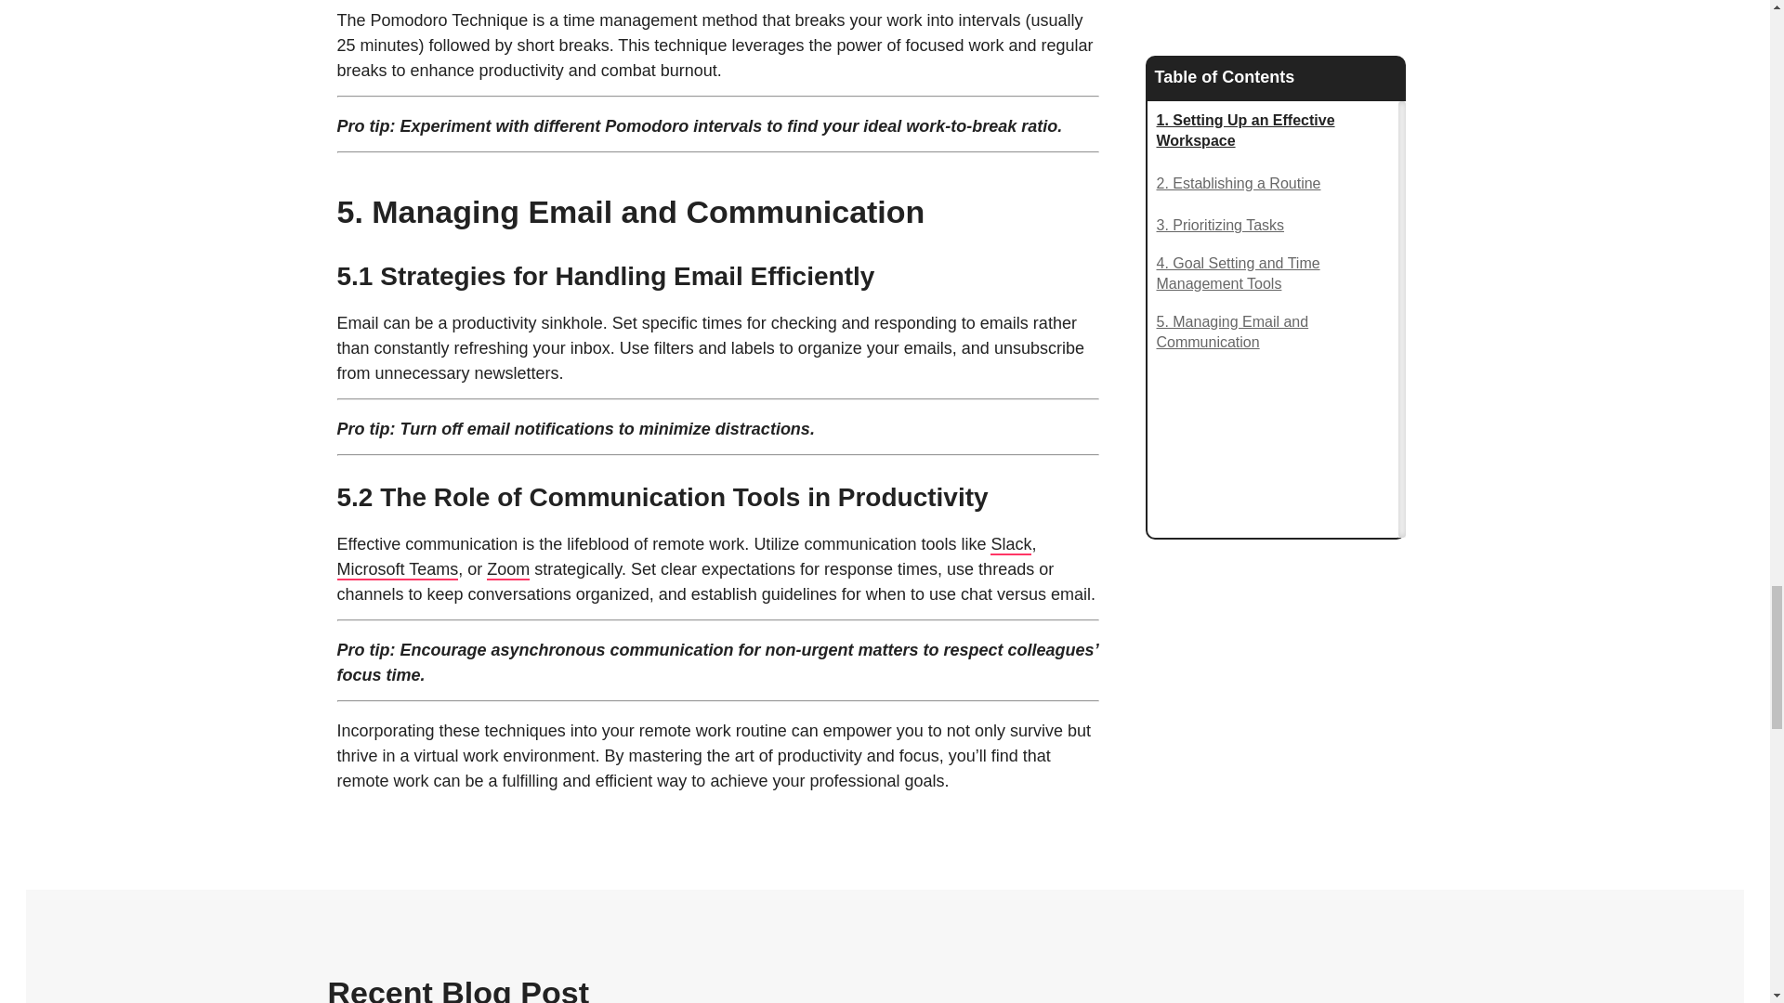 The height and width of the screenshot is (1003, 1784). I want to click on Zoom, so click(508, 570).